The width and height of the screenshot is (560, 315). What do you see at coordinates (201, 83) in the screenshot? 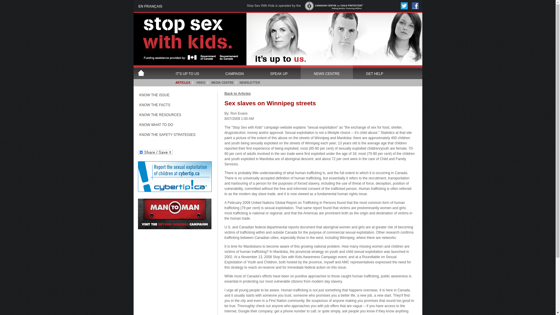
I see `VIDEO` at bounding box center [201, 83].